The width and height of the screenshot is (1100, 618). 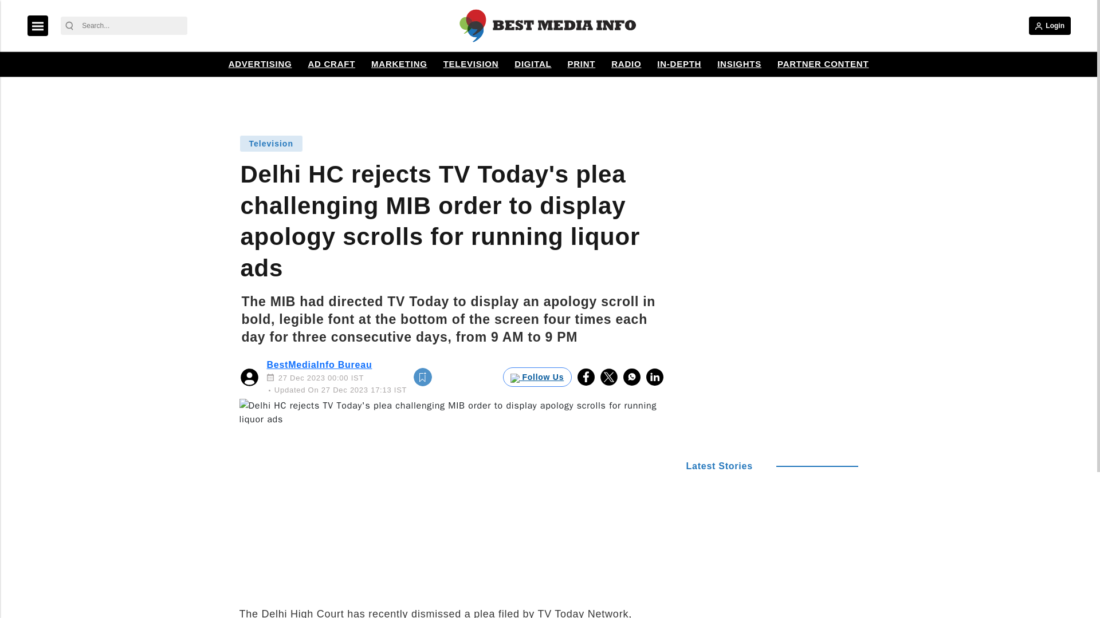 What do you see at coordinates (260, 64) in the screenshot?
I see `ADVERTISING` at bounding box center [260, 64].